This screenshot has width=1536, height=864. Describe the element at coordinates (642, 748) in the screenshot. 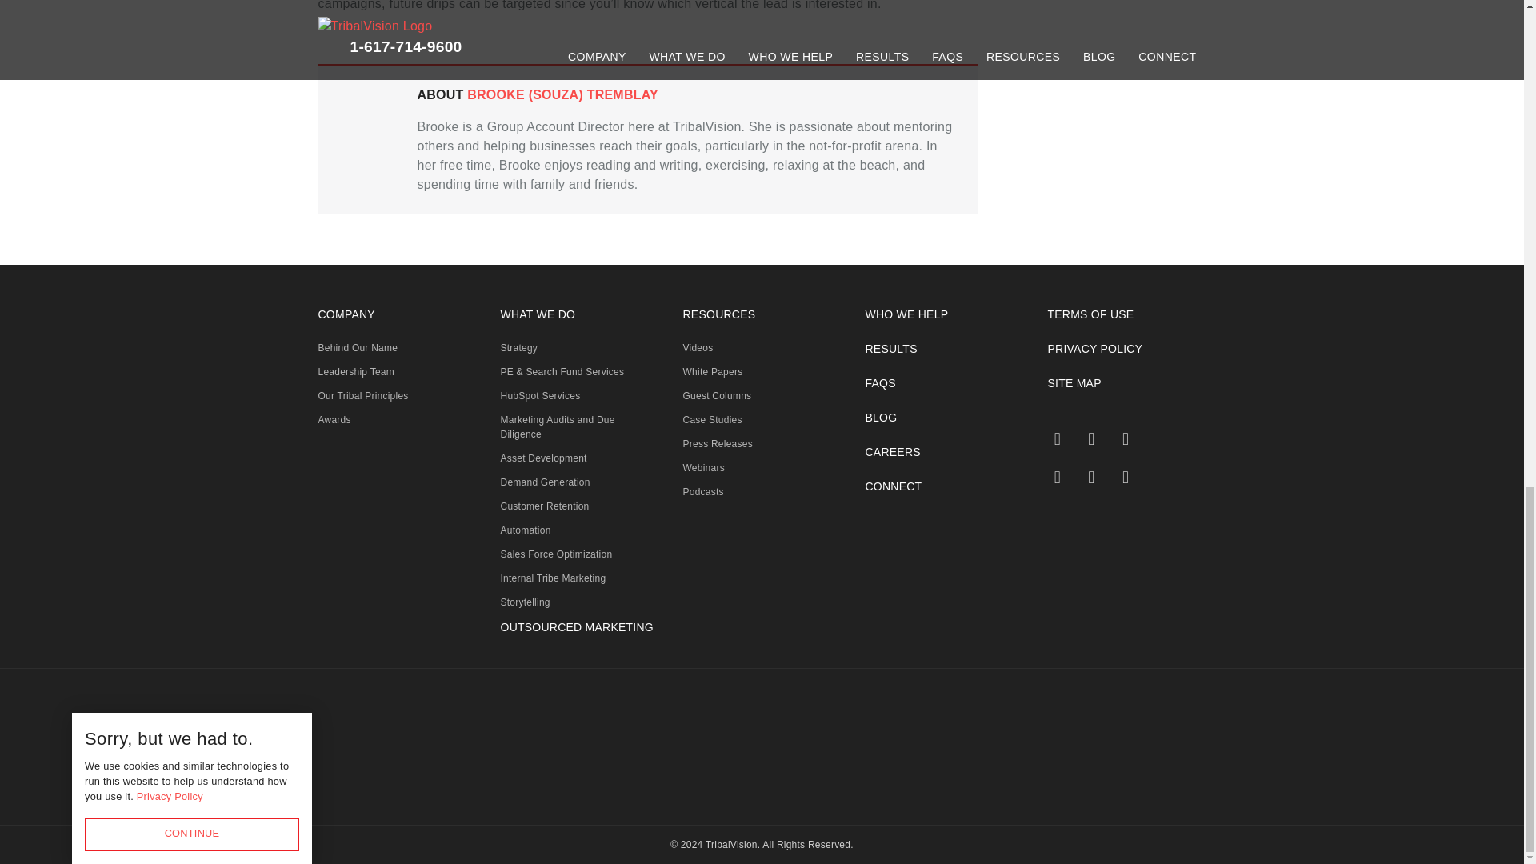

I see `Inc. 5000 American's Fastest Growing Private Companies` at that location.